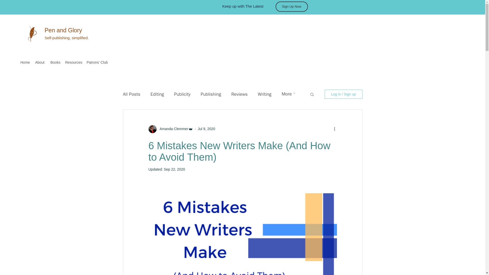 The height and width of the screenshot is (275, 489). I want to click on Writing, so click(264, 94).